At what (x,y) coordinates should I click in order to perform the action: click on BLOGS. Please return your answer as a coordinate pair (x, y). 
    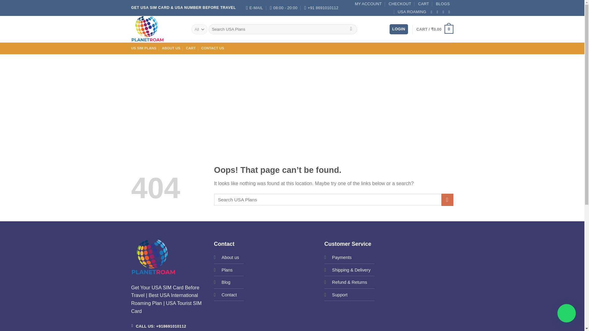
    Looking at the image, I should click on (443, 4).